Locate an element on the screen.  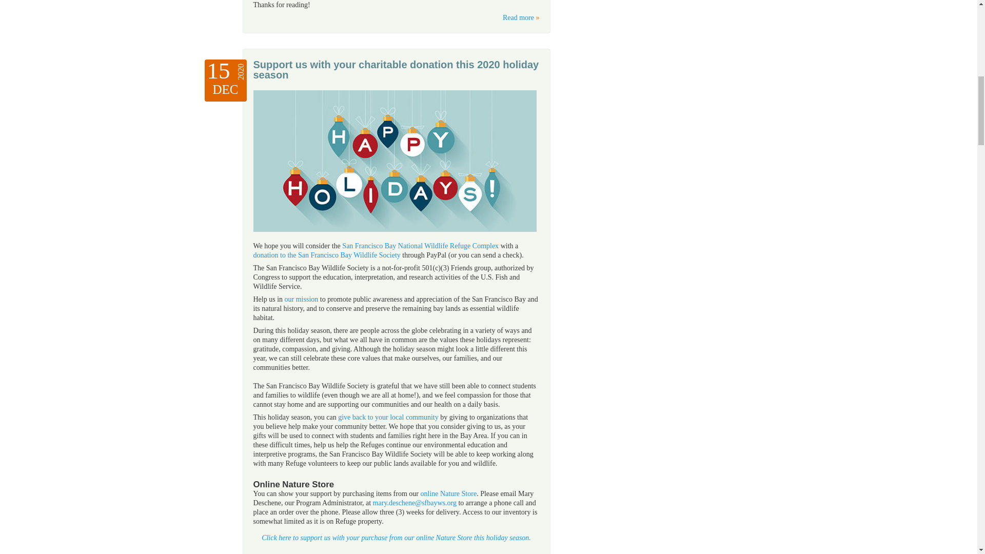
donation to the San Francisco Bay Wildlife Society is located at coordinates (327, 255).